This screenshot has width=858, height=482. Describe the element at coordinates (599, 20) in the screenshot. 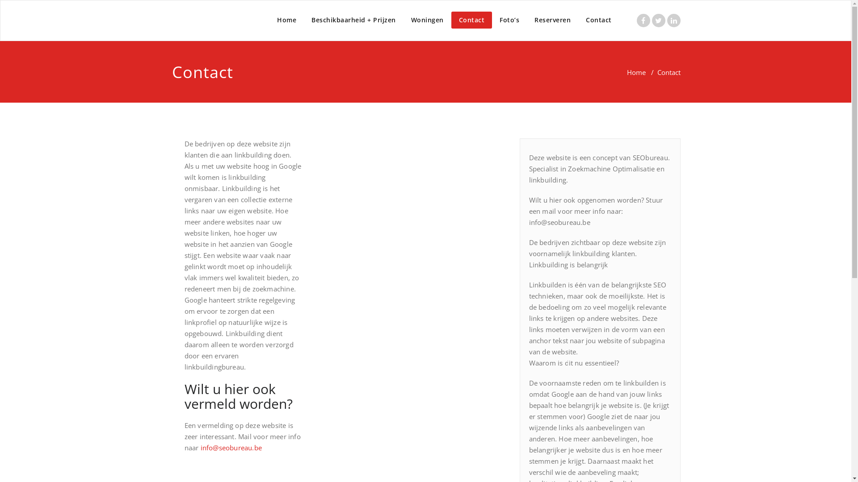

I see `Contact` at that location.